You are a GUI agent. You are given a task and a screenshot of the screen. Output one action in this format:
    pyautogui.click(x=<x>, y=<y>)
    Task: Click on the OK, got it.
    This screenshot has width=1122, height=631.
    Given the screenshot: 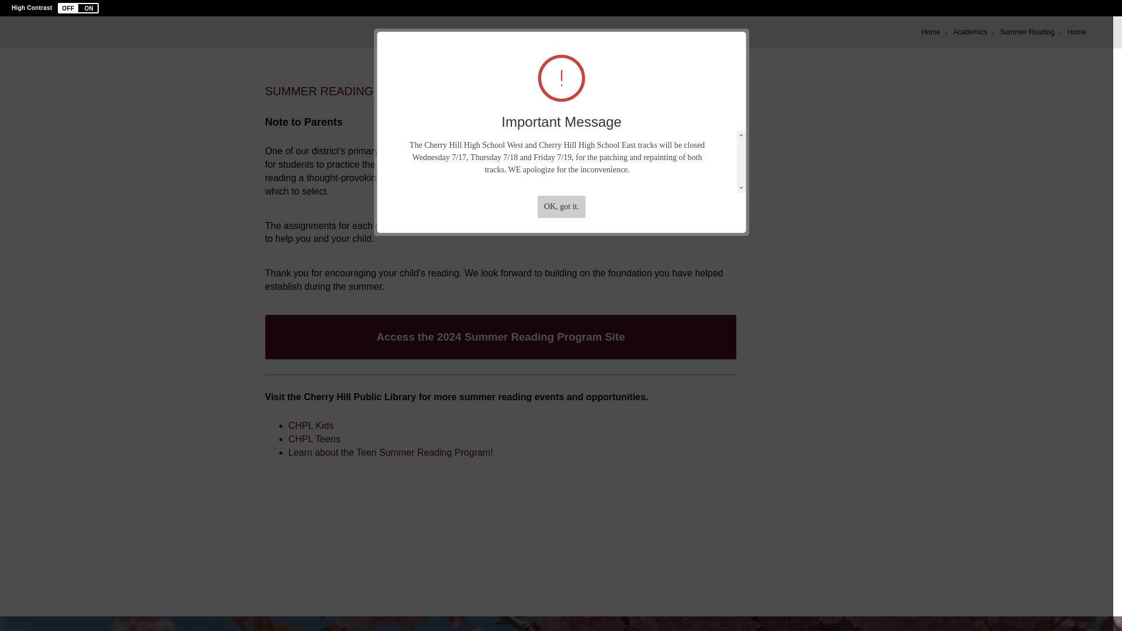 What is the action you would take?
    pyautogui.click(x=561, y=206)
    